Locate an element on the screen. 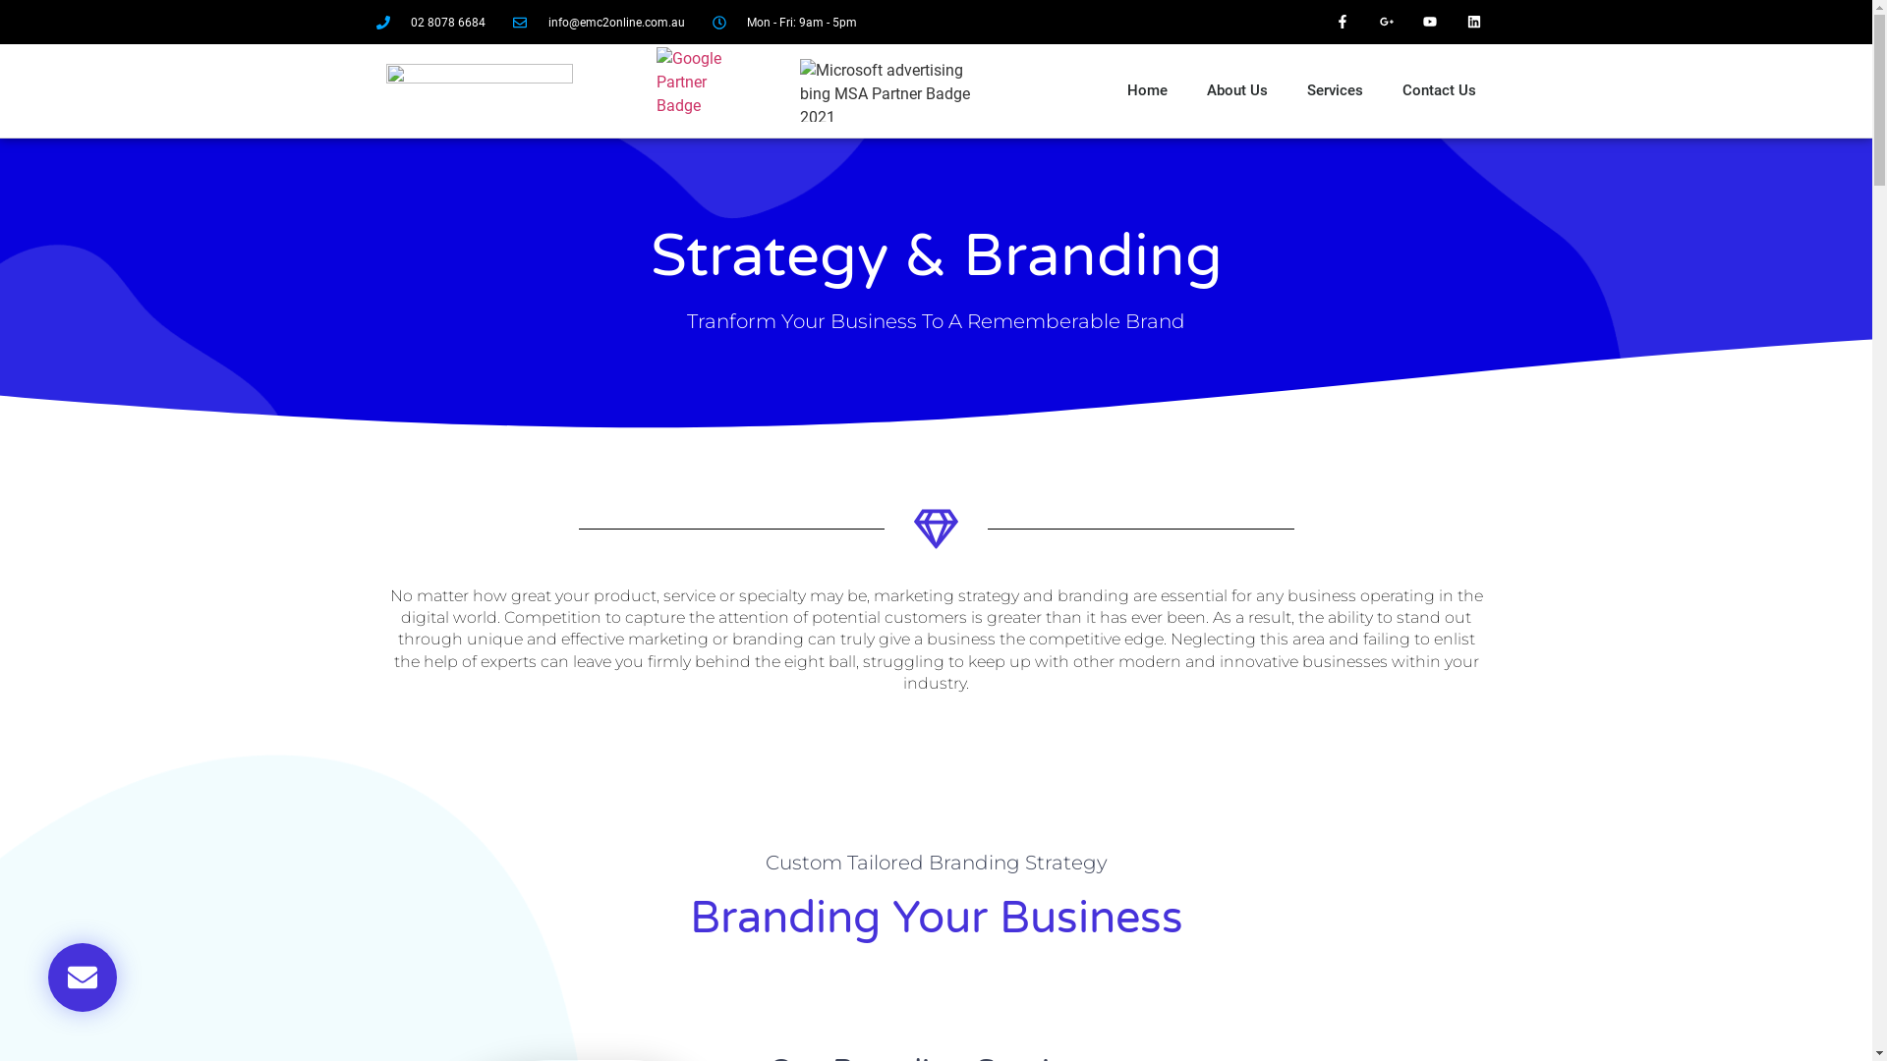 Image resolution: width=1887 pixels, height=1061 pixels. Contact Us is located at coordinates (1439, 90).